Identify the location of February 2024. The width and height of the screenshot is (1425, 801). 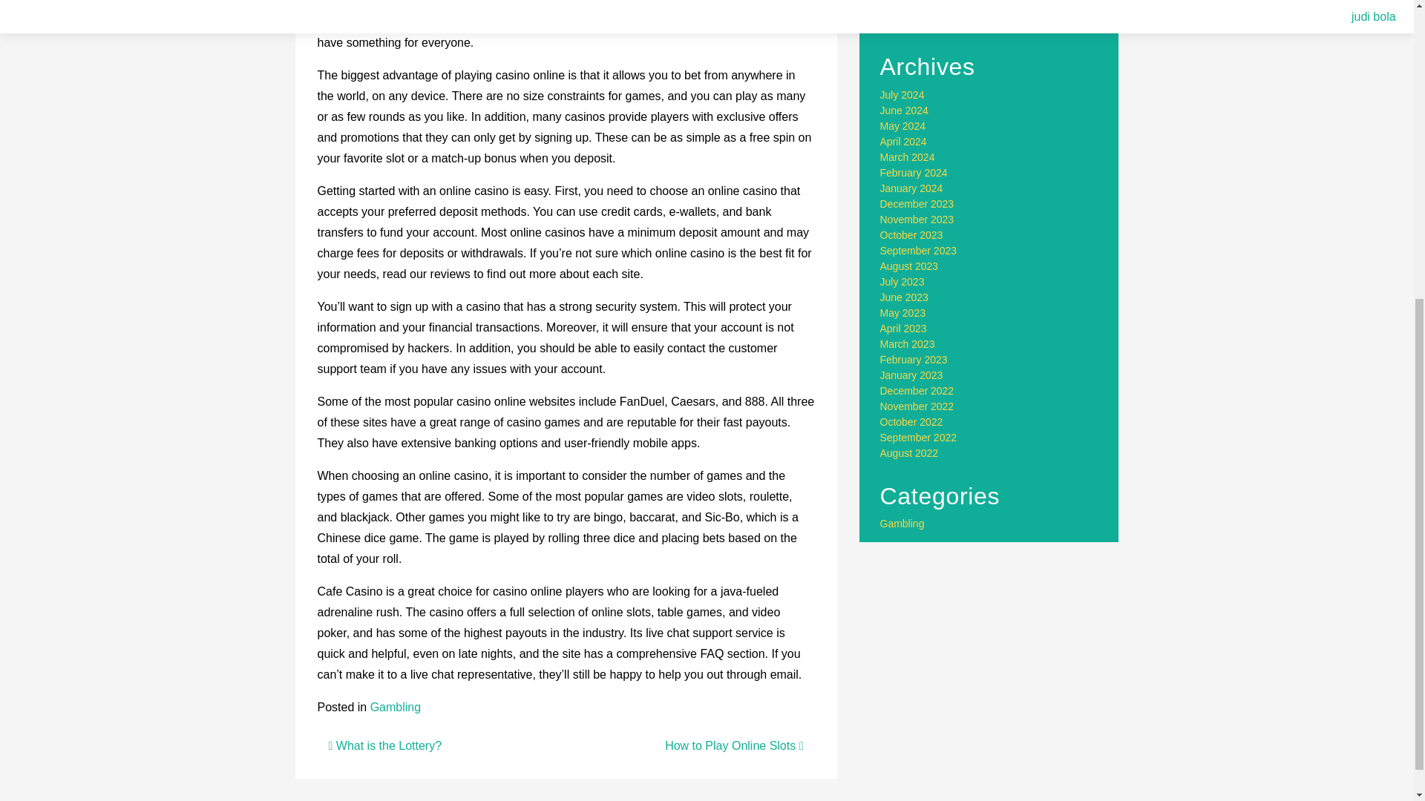
(914, 172).